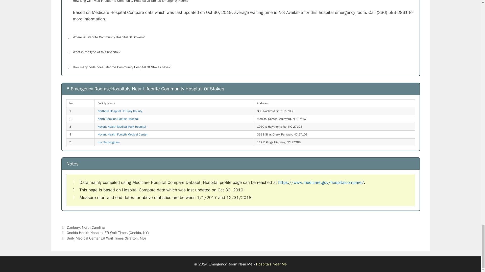 The height and width of the screenshot is (272, 485). Describe the element at coordinates (118, 119) in the screenshot. I see `North Carolina Baptist Hospital` at that location.